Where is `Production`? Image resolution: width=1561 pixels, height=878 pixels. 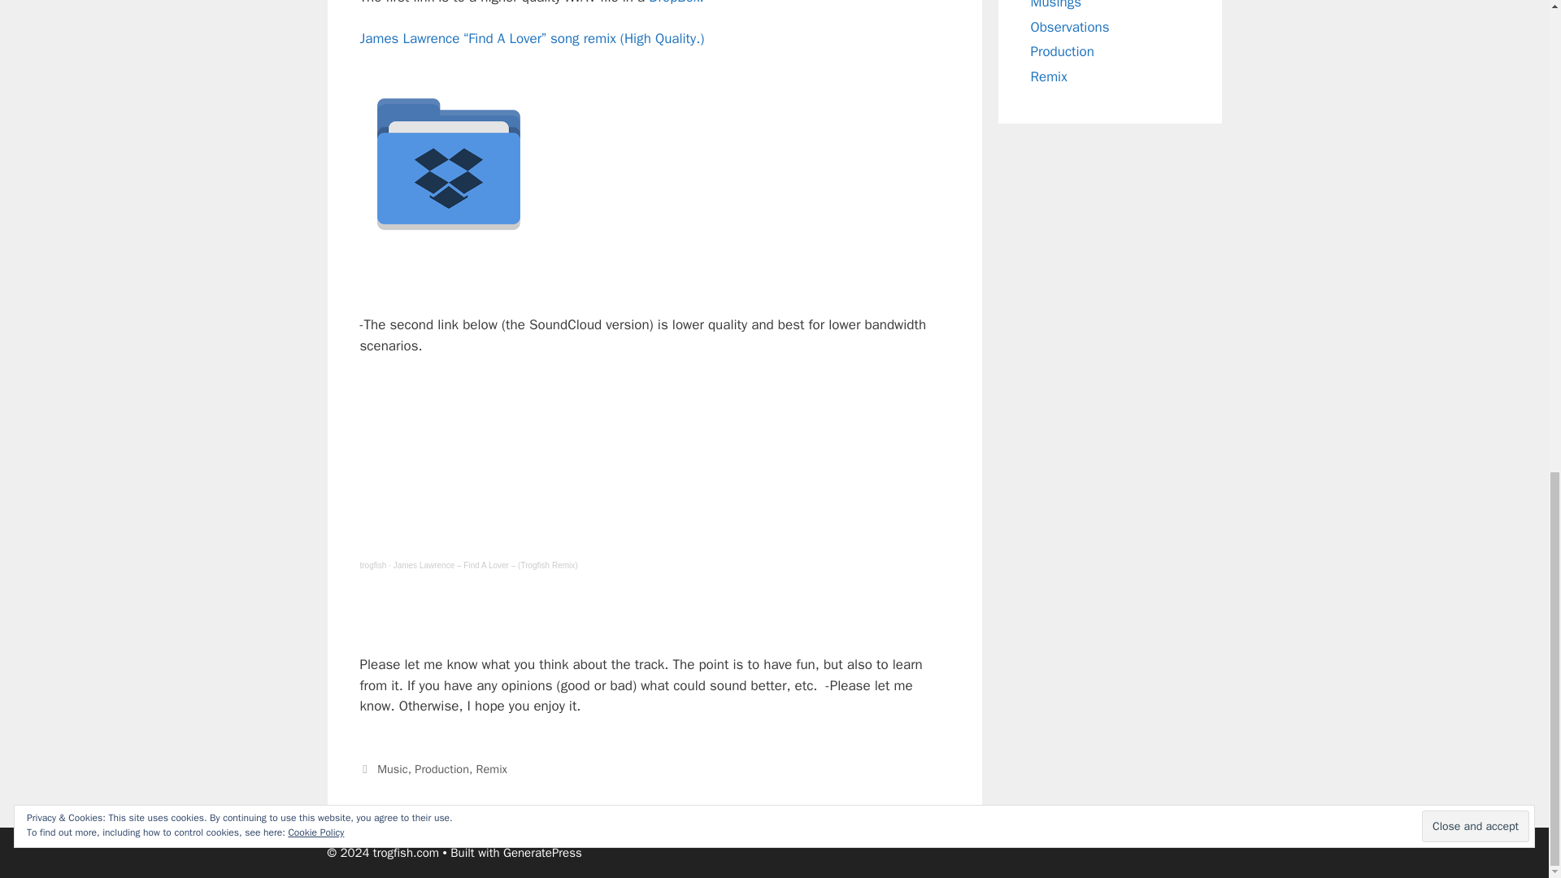 Production is located at coordinates (1062, 51).